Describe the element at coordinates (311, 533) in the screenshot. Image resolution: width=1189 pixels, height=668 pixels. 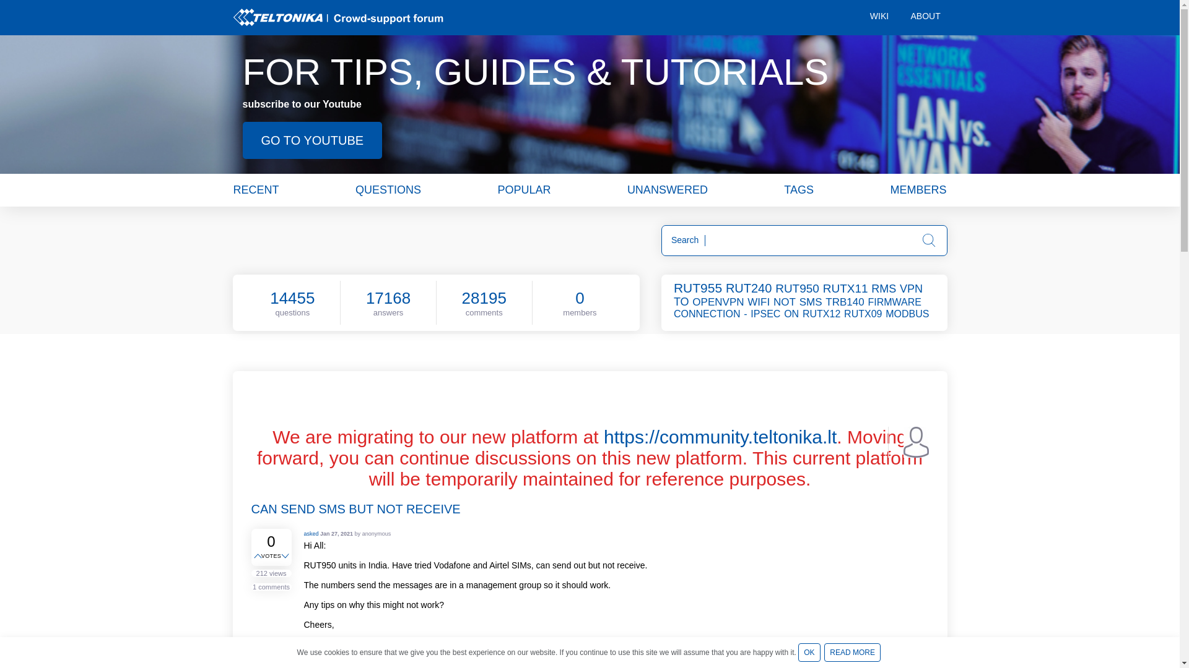
I see `asked` at that location.